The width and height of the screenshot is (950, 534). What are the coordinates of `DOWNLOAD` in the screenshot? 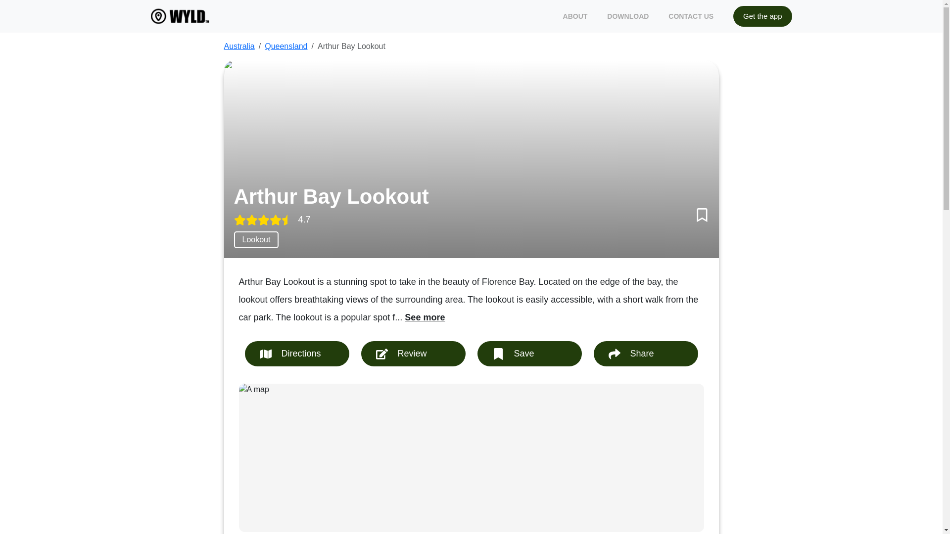 It's located at (627, 16).